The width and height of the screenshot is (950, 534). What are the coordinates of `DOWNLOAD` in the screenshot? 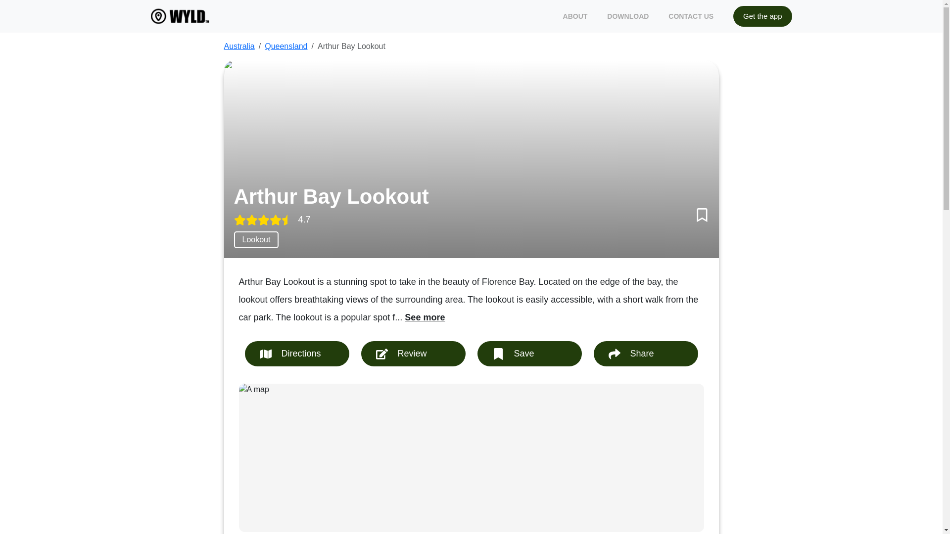 It's located at (627, 16).